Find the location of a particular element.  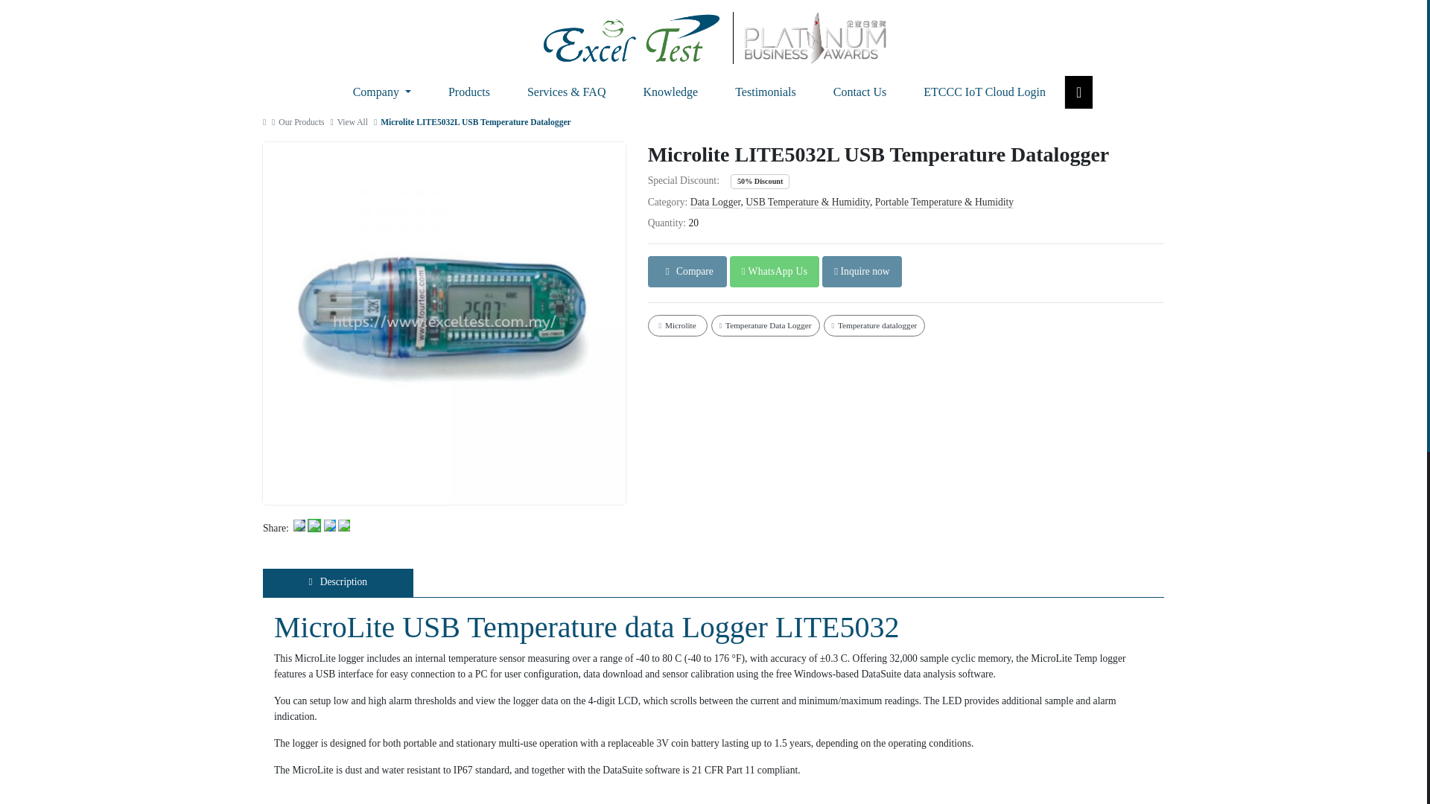

Products is located at coordinates (469, 92).